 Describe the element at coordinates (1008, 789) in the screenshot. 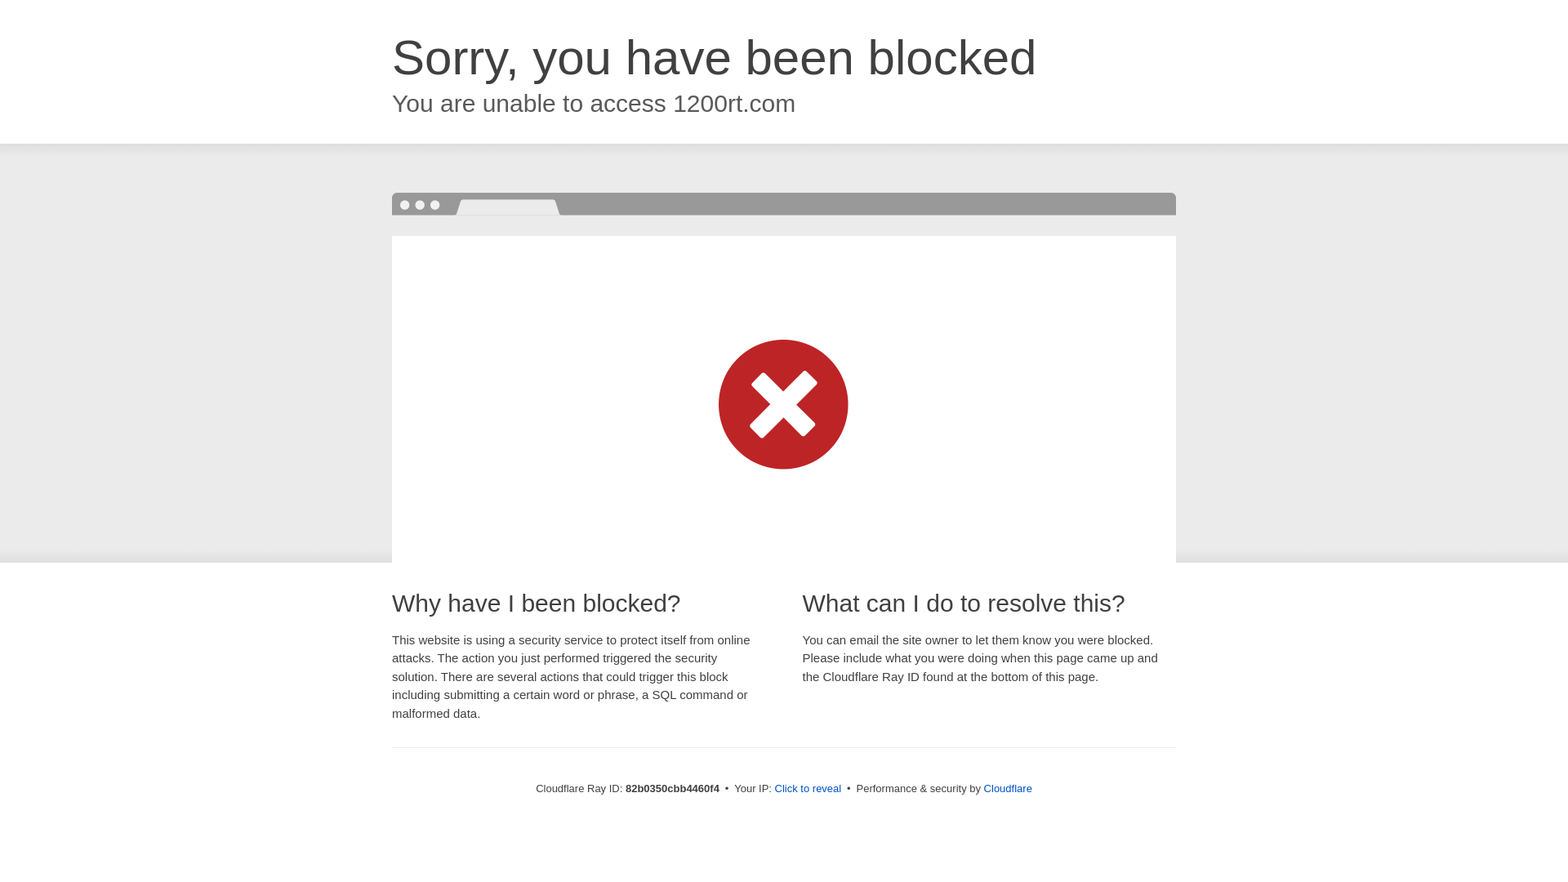

I see `Cloudflare` at that location.